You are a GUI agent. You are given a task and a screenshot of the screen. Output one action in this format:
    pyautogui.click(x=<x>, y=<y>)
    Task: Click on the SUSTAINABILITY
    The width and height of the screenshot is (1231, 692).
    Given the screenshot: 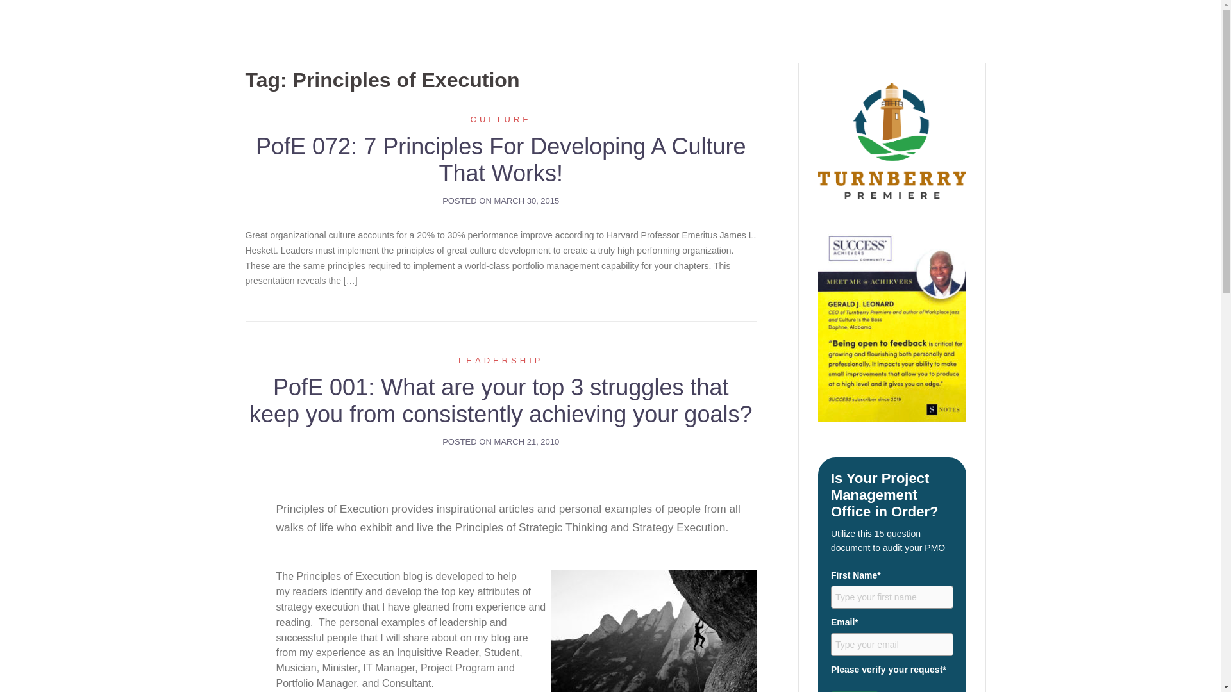 What is the action you would take?
    pyautogui.click(x=949, y=21)
    